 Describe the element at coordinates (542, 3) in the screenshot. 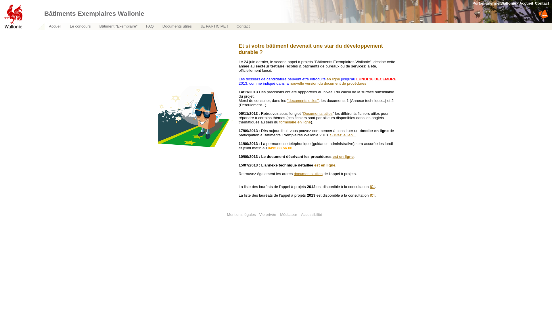

I see `Contact` at that location.